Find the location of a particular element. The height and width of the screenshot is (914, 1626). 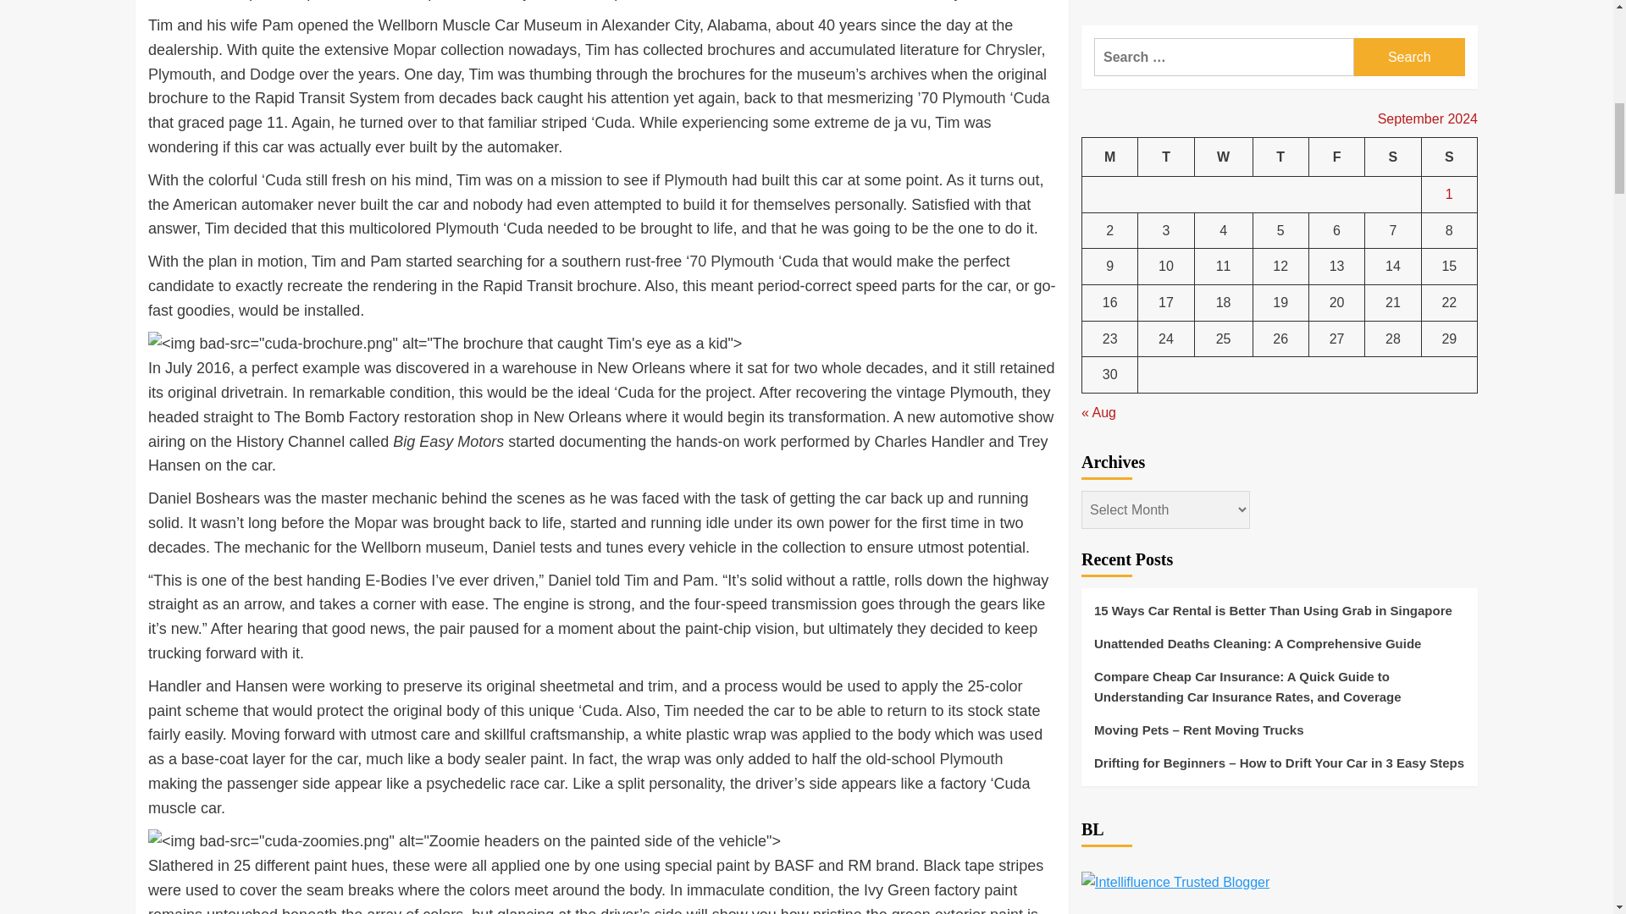

Chrysler is located at coordinates (1013, 49).